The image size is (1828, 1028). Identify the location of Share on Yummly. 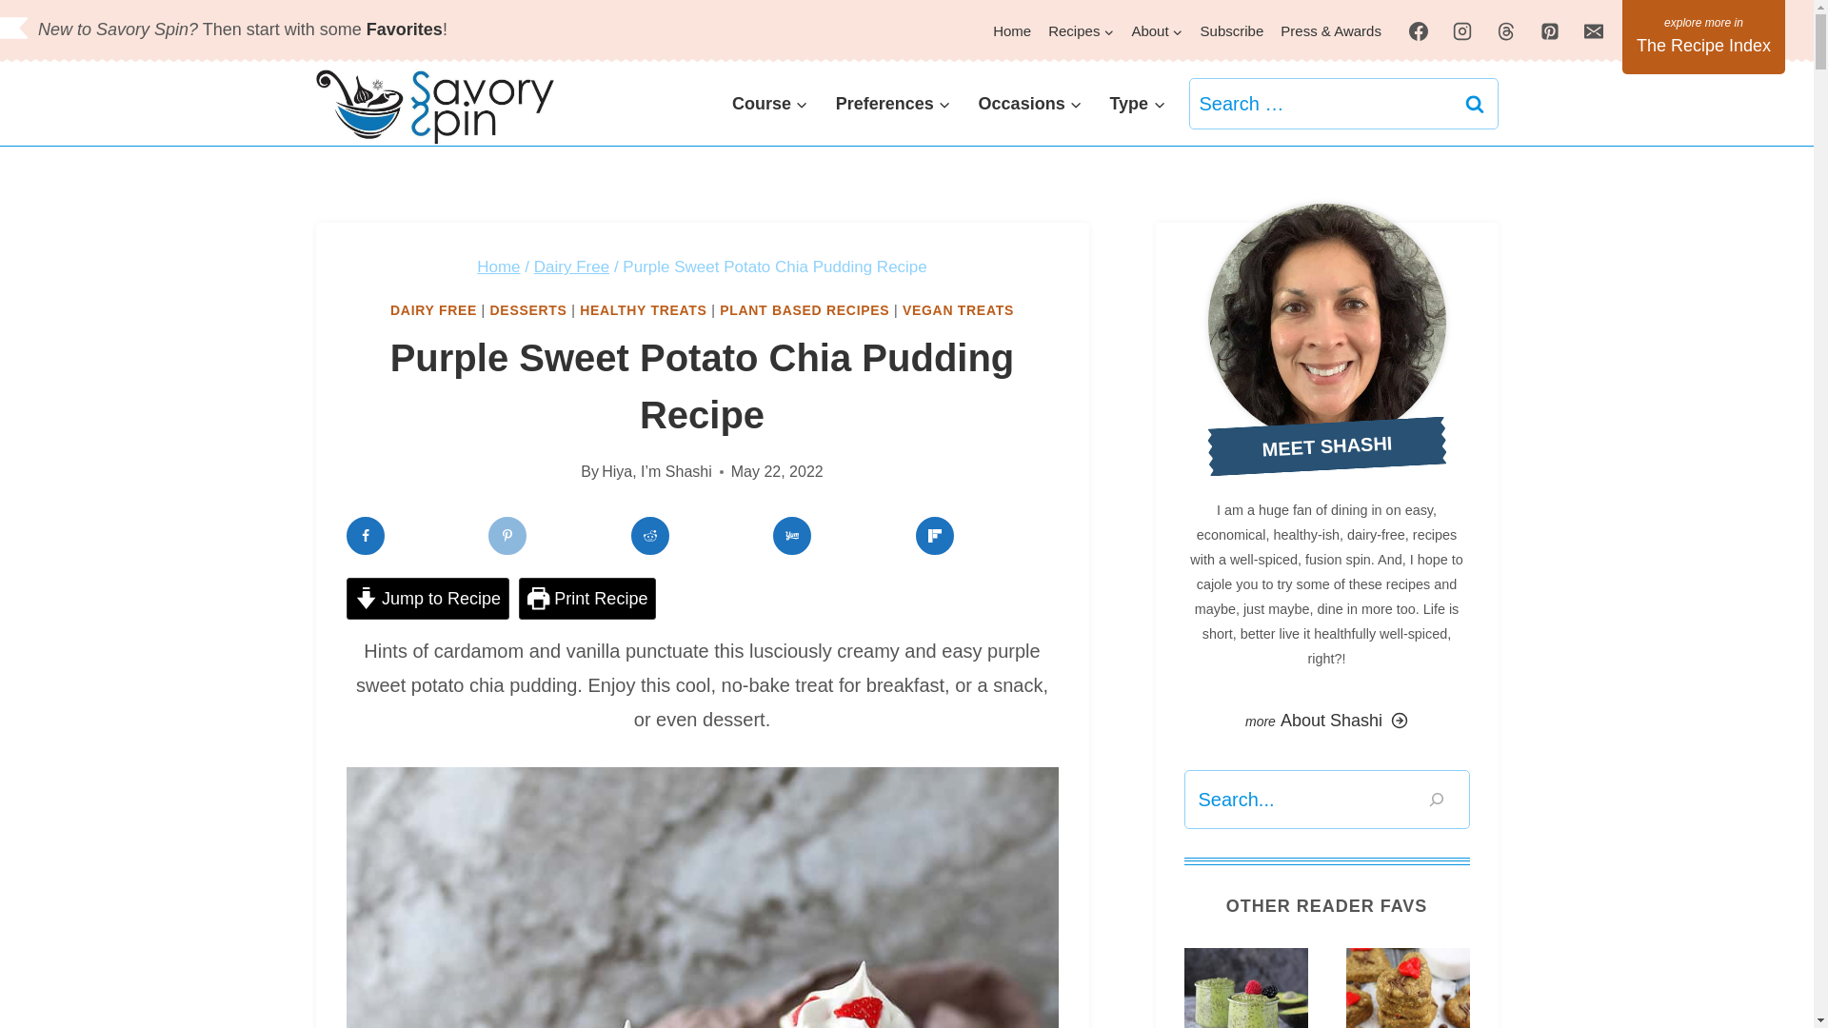
(792, 536).